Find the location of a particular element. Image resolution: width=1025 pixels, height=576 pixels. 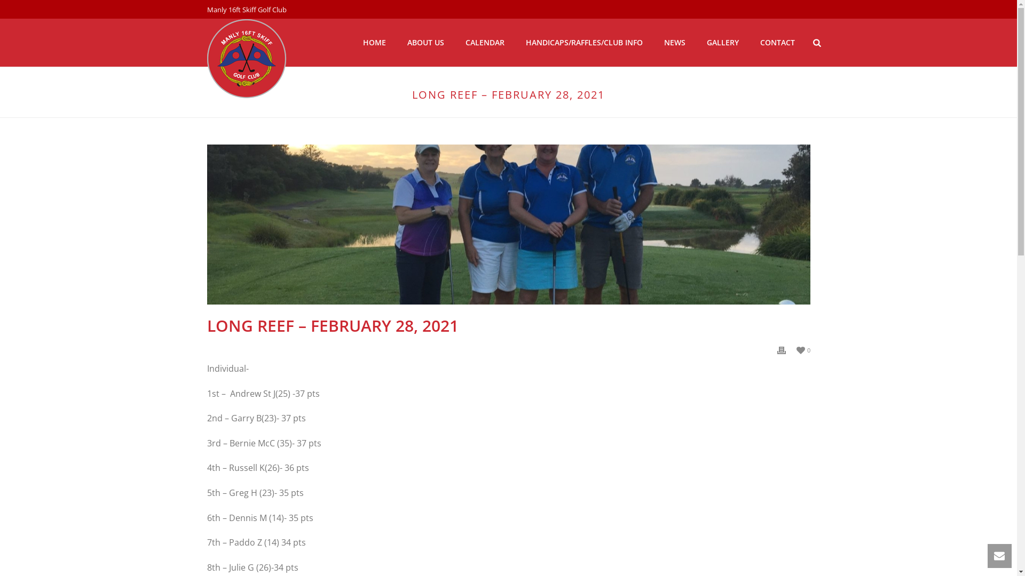

manlyskiffgolfclub@gmail.com is located at coordinates (273, 500).